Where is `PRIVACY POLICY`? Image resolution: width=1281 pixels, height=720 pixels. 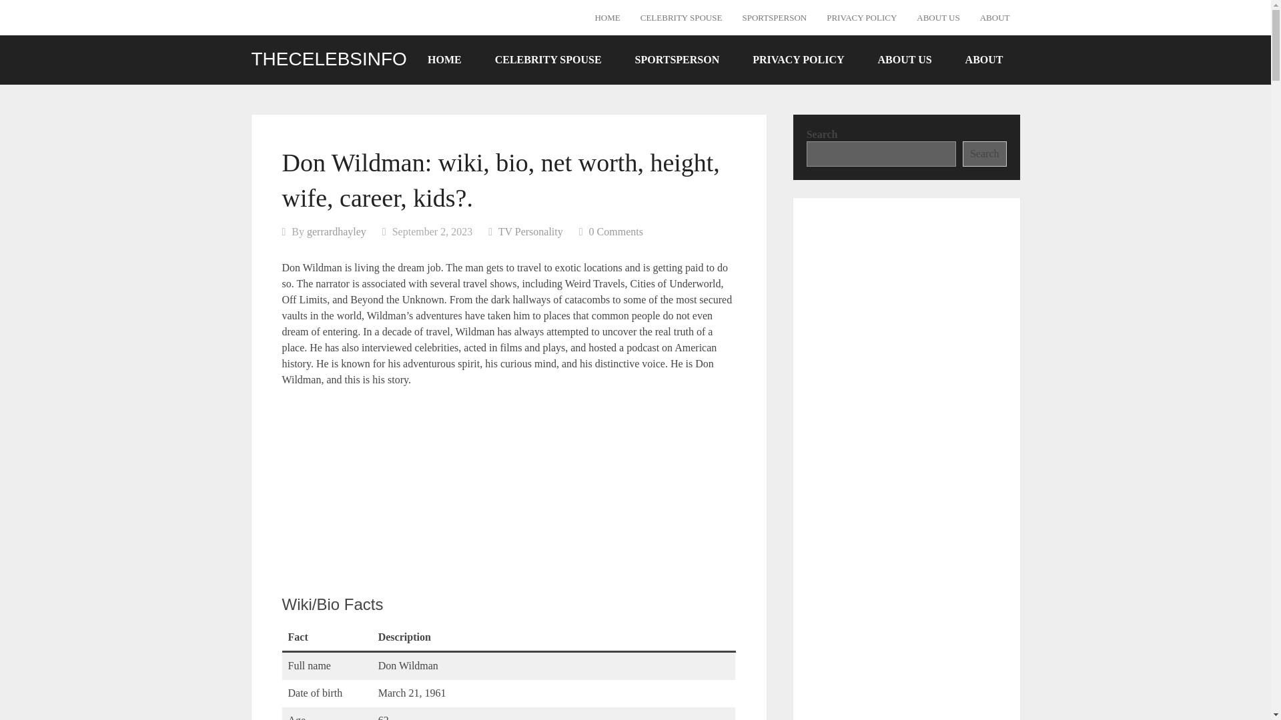 PRIVACY POLICY is located at coordinates (862, 17).